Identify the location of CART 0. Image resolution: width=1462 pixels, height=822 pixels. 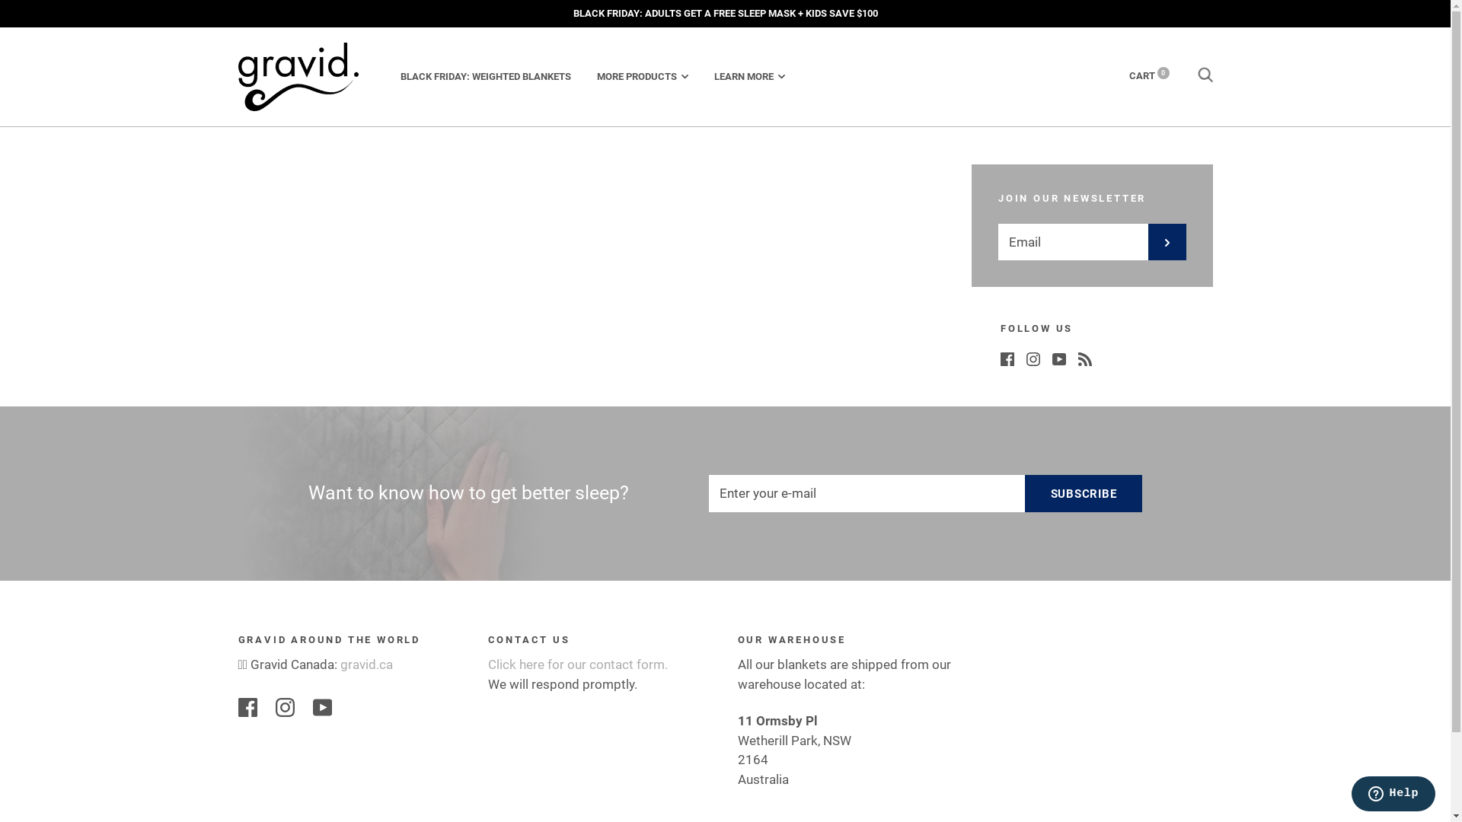
(1148, 76).